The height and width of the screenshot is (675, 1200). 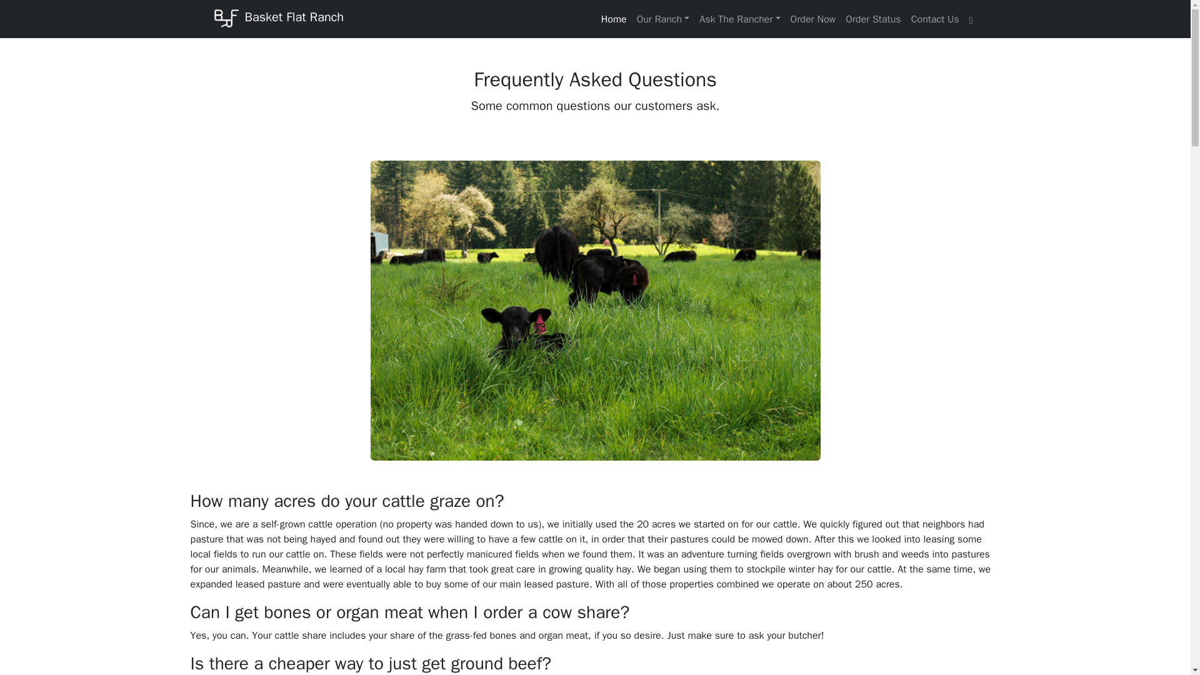 I want to click on Home, so click(x=614, y=18).